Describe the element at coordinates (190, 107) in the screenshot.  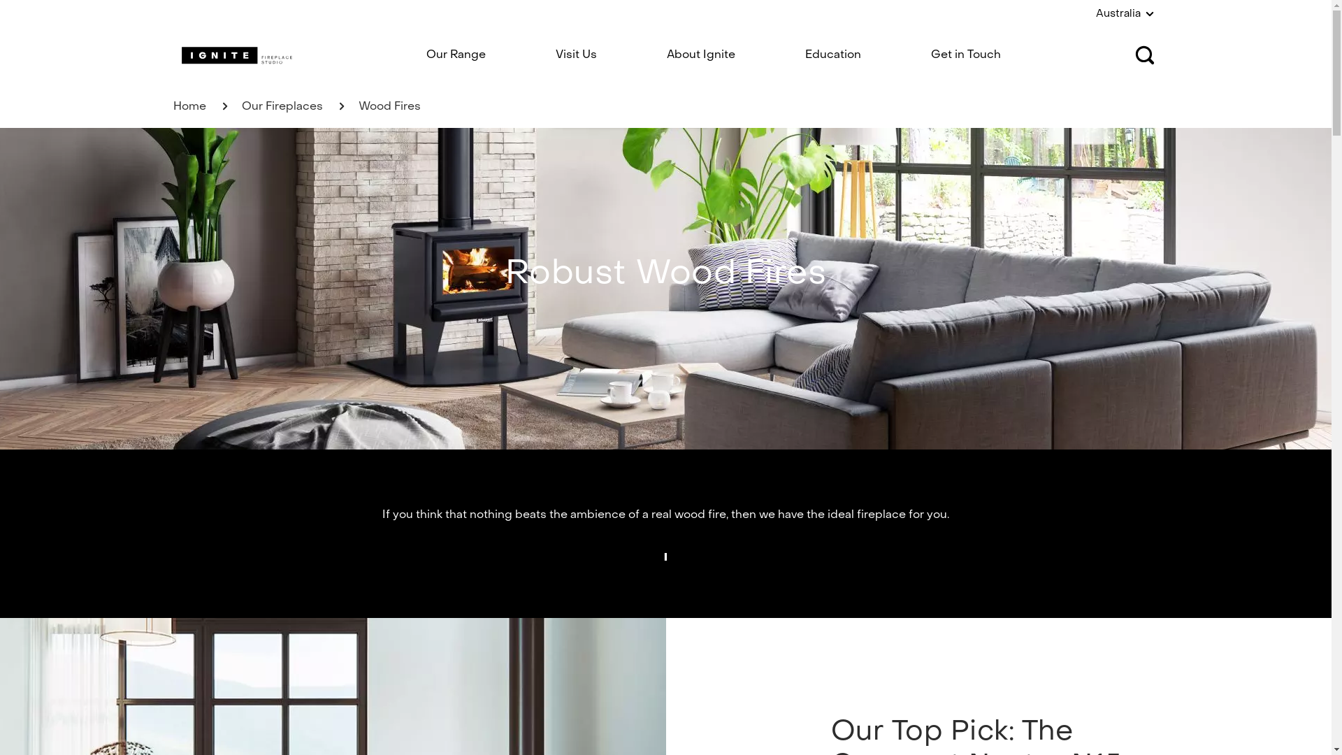
I see `Home` at that location.